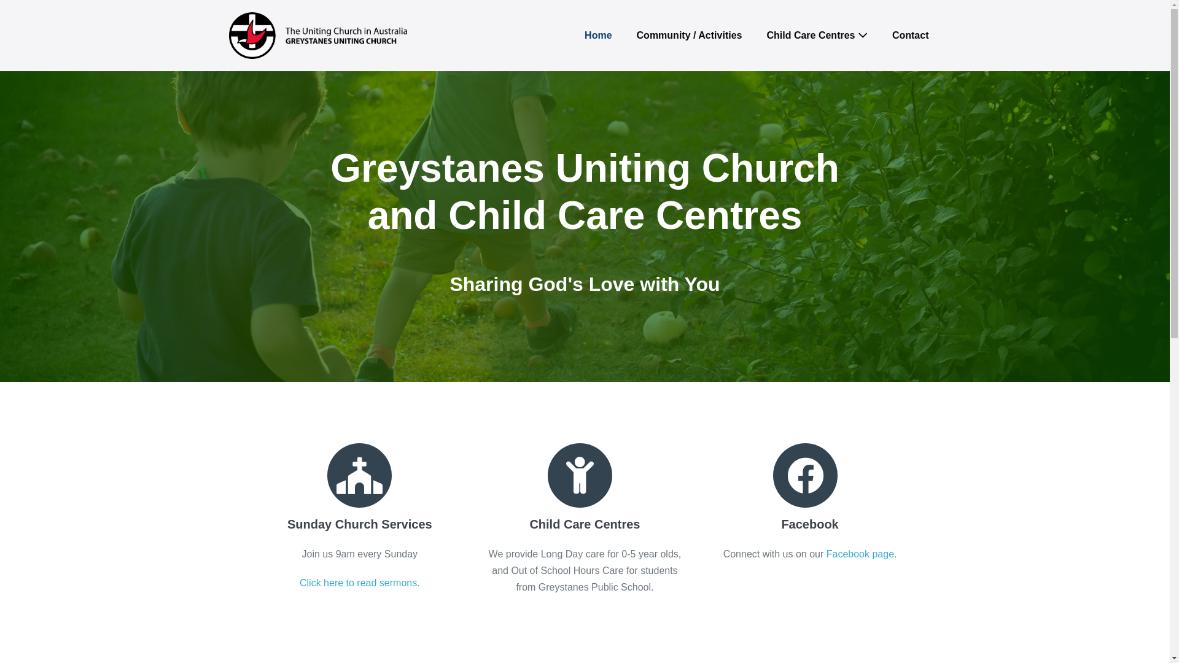 This screenshot has height=663, width=1179. What do you see at coordinates (317, 36) in the screenshot?
I see `Greystanes Uniting Church` at bounding box center [317, 36].